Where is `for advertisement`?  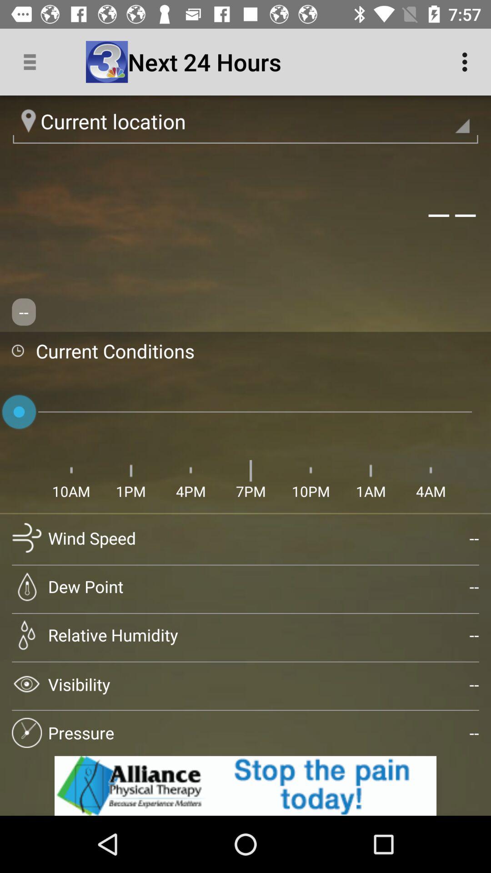
for advertisement is located at coordinates (245, 786).